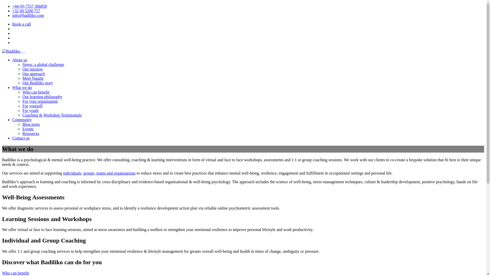 This screenshot has width=490, height=276. What do you see at coordinates (33, 106) in the screenshot?
I see `For yourself` at bounding box center [33, 106].